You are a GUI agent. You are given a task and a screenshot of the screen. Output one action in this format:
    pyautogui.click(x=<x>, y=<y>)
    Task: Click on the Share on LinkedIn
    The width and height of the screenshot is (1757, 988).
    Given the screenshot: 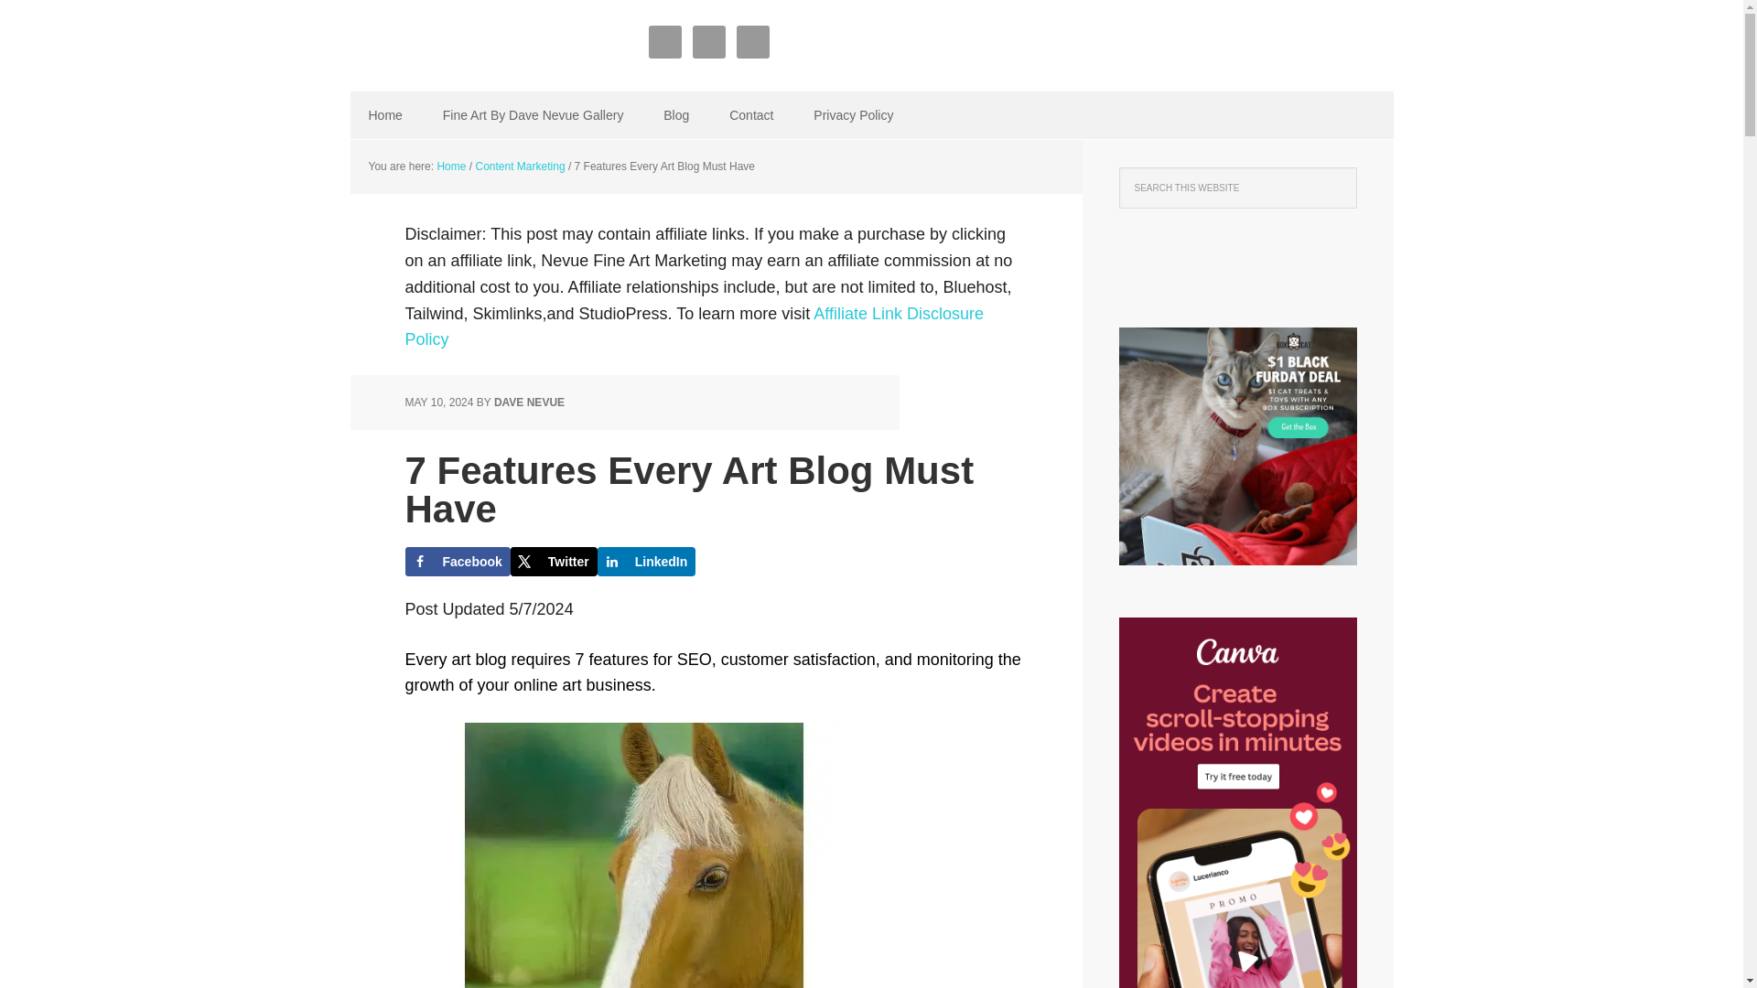 What is the action you would take?
    pyautogui.click(x=646, y=562)
    